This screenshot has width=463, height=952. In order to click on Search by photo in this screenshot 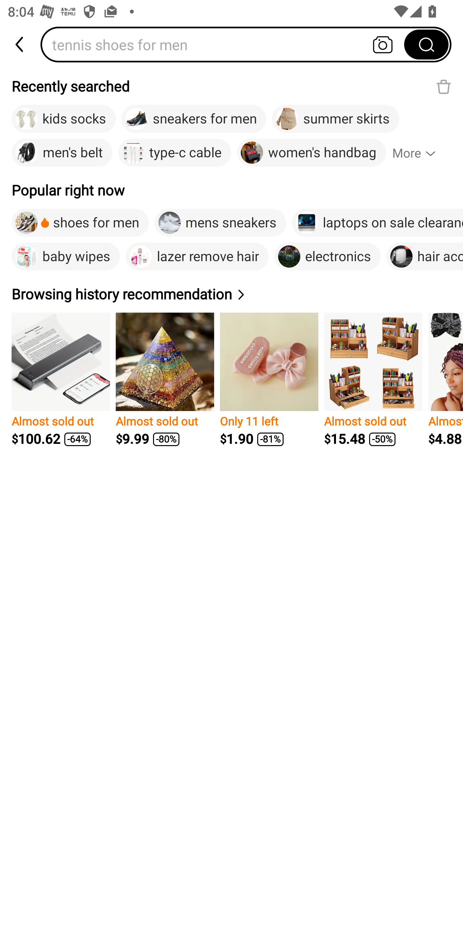, I will do `click(383, 44)`.